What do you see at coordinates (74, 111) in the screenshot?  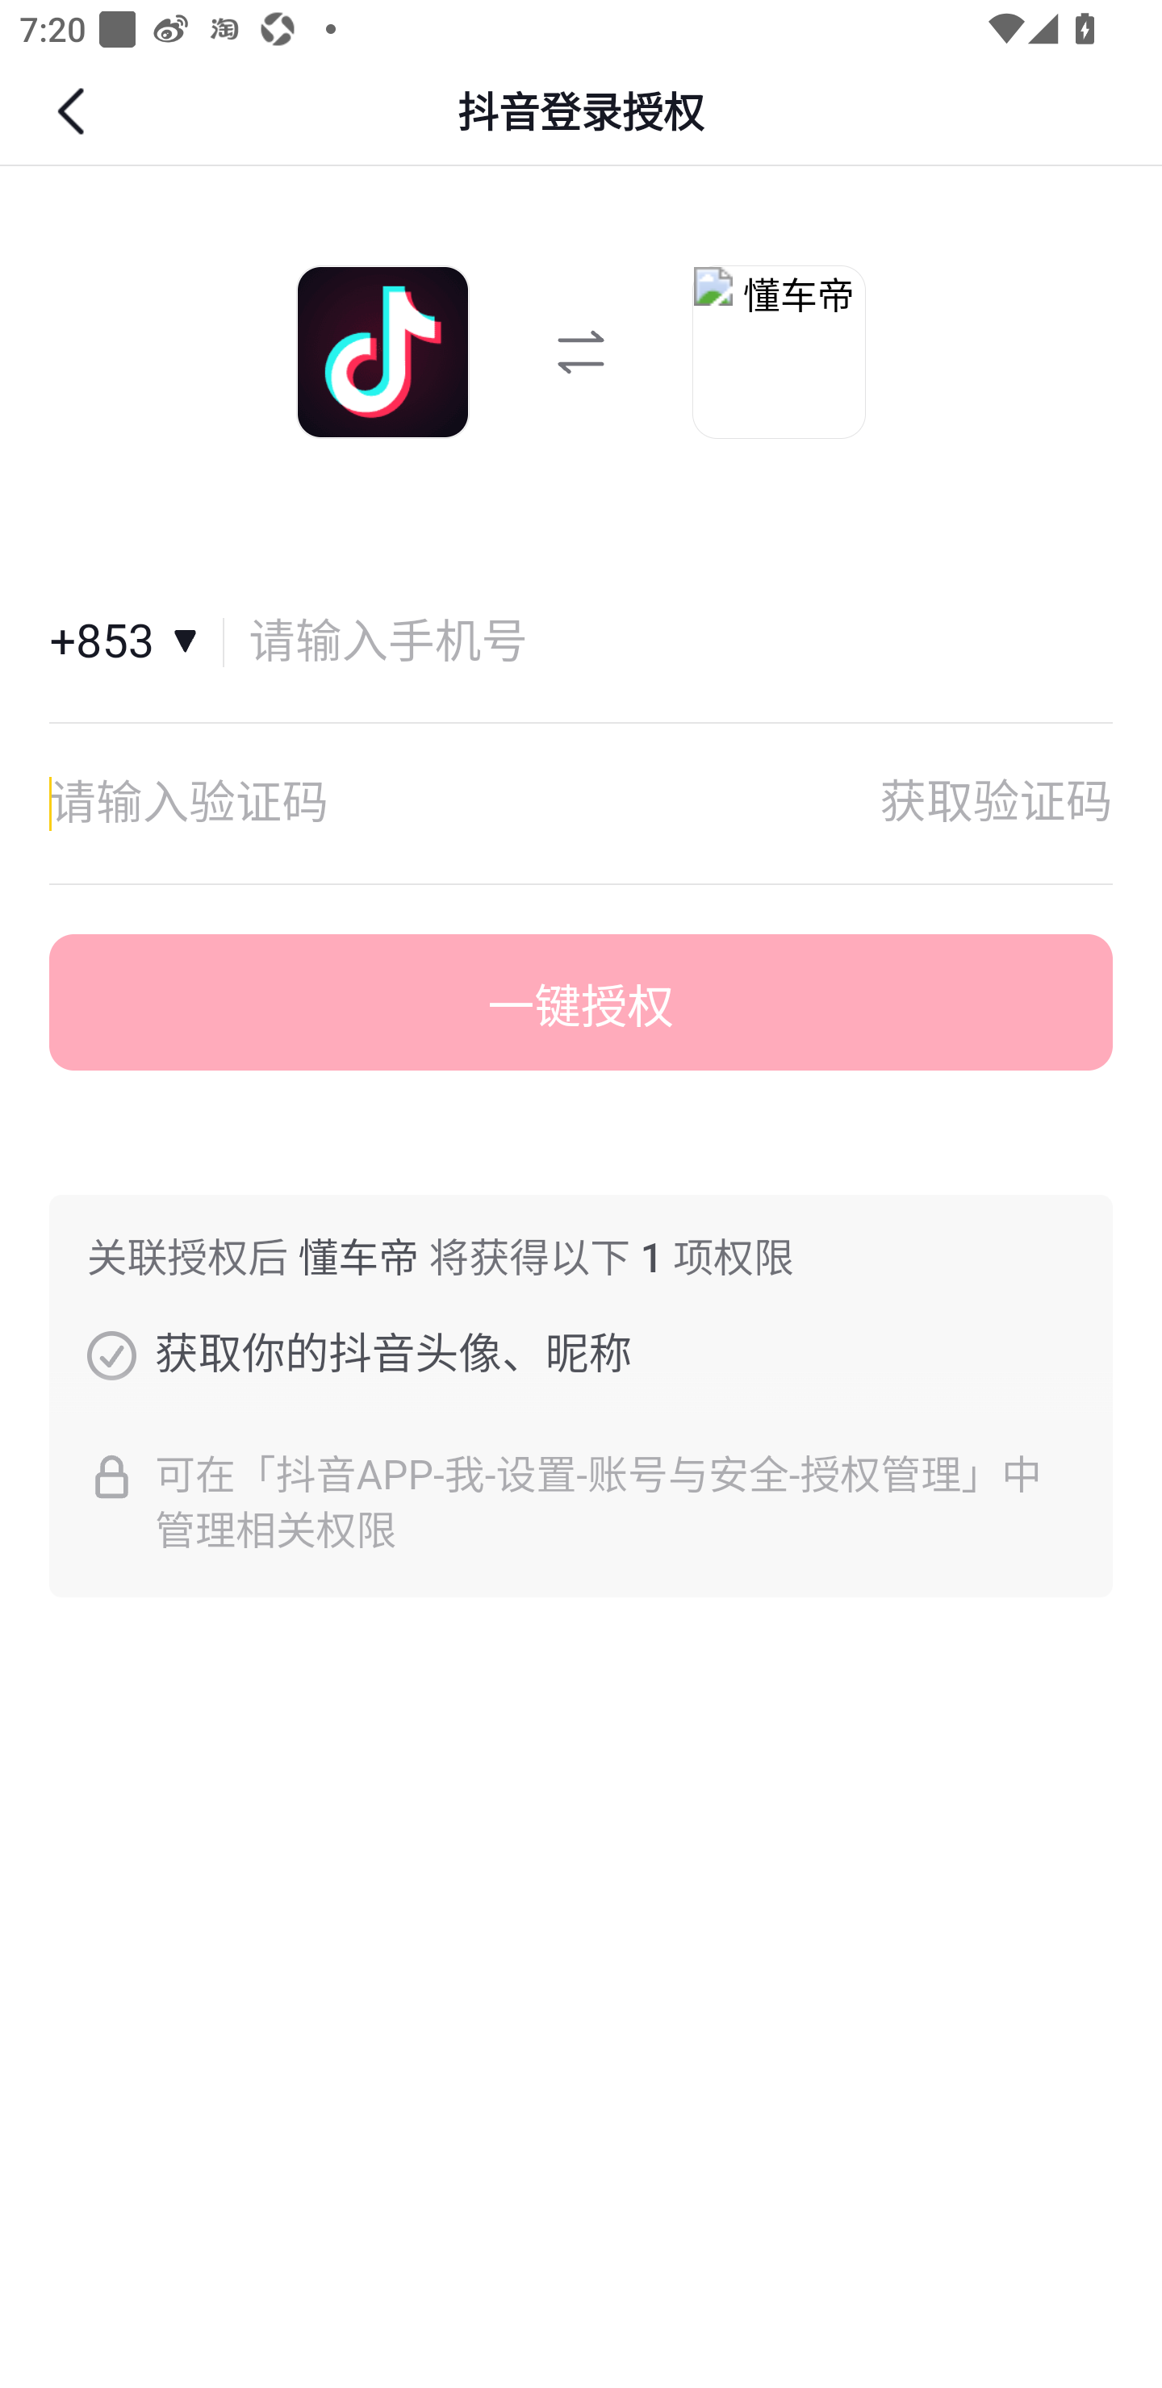 I see `返回` at bounding box center [74, 111].